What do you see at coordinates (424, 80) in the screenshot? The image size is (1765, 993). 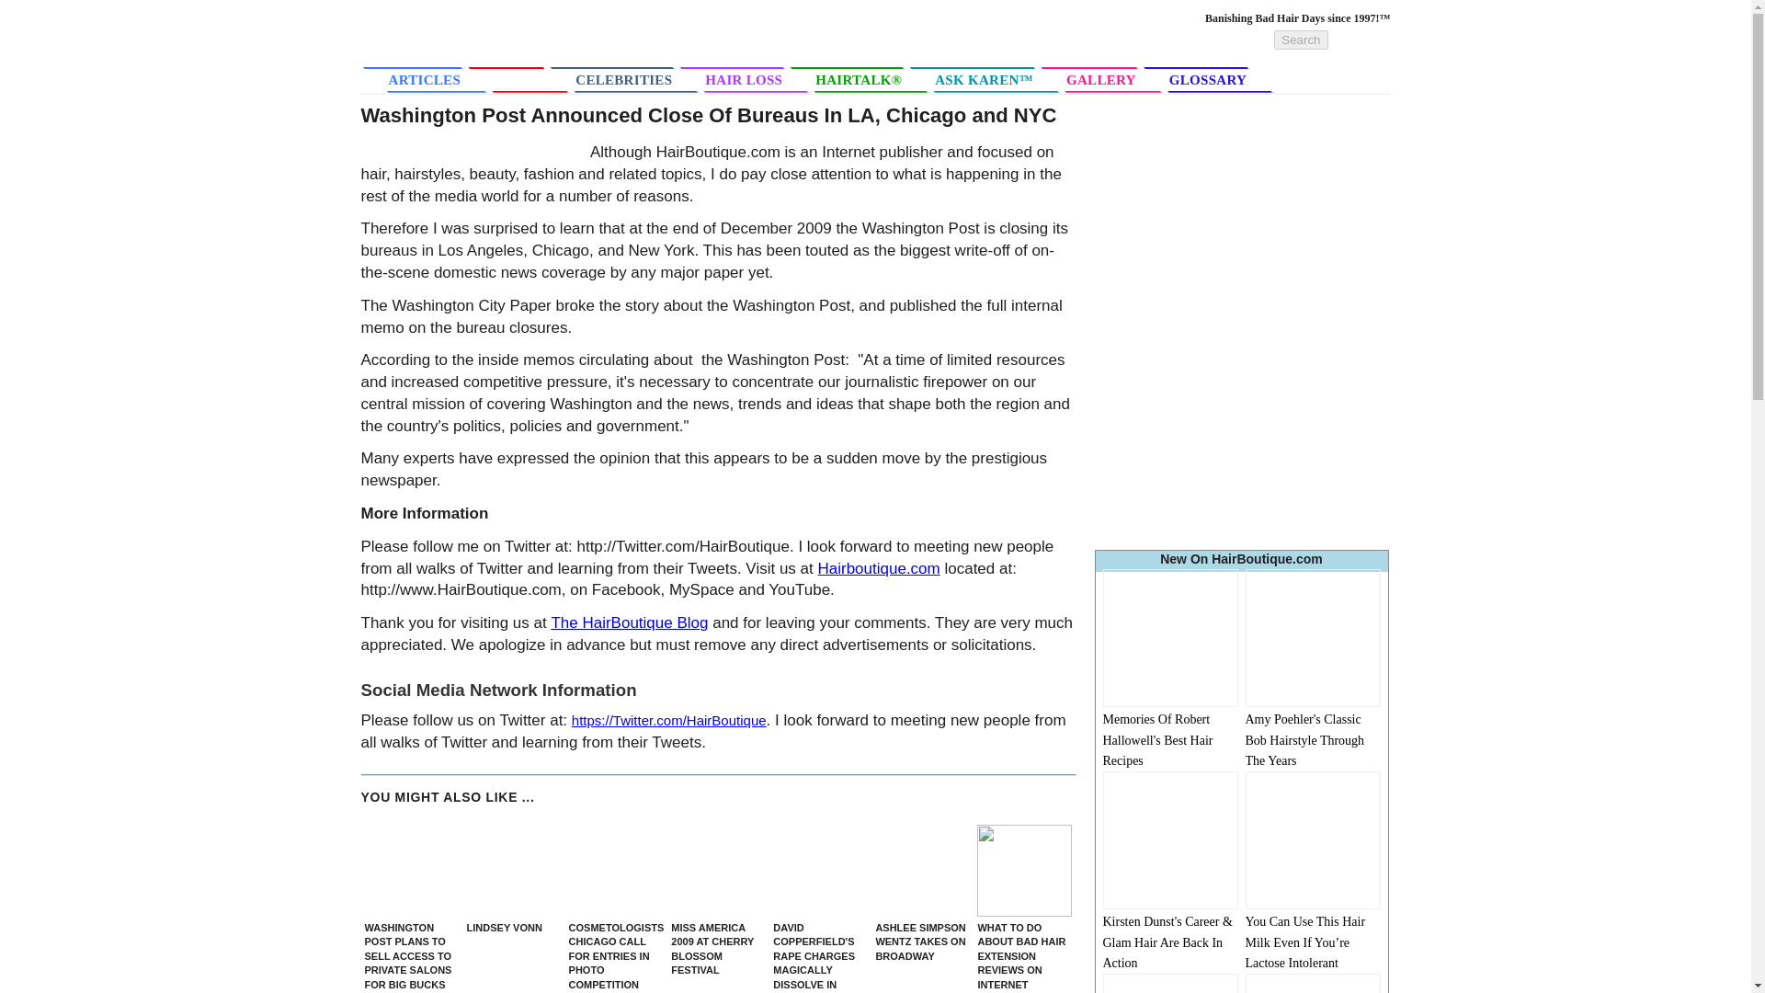 I see `ARTICLES` at bounding box center [424, 80].